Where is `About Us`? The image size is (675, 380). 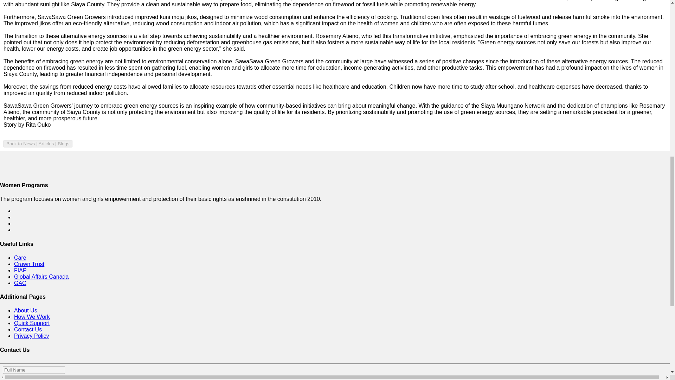 About Us is located at coordinates (25, 310).